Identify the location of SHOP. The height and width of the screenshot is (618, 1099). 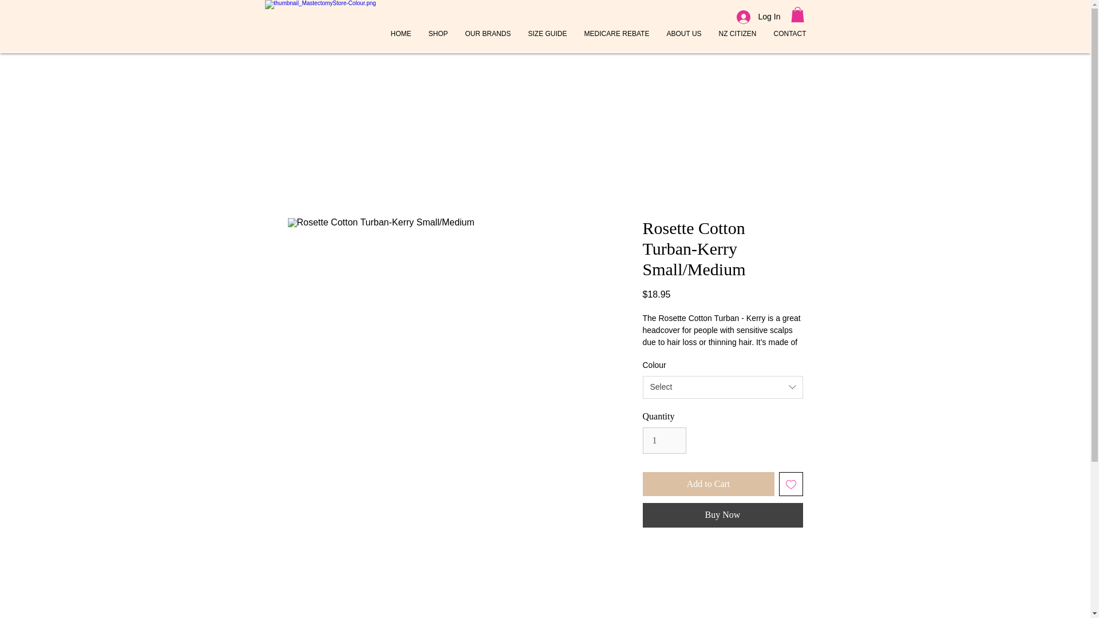
(438, 33).